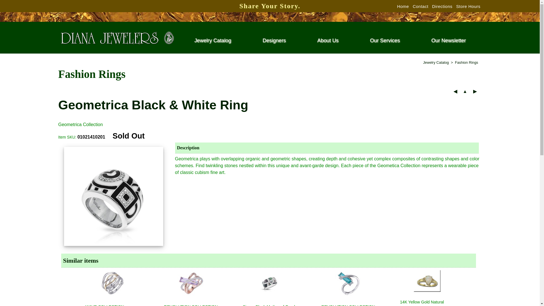 The width and height of the screenshot is (544, 306). What do you see at coordinates (436, 62) in the screenshot?
I see `Jewelry Catalog` at bounding box center [436, 62].